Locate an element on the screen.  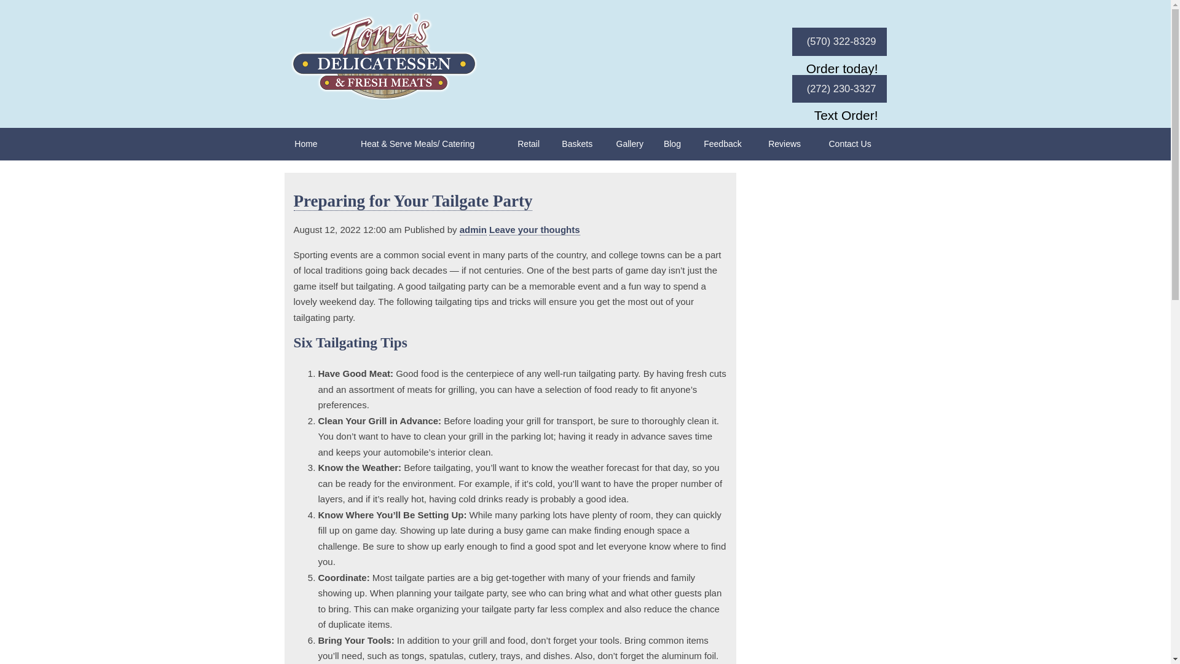
Gallery is located at coordinates (630, 144).